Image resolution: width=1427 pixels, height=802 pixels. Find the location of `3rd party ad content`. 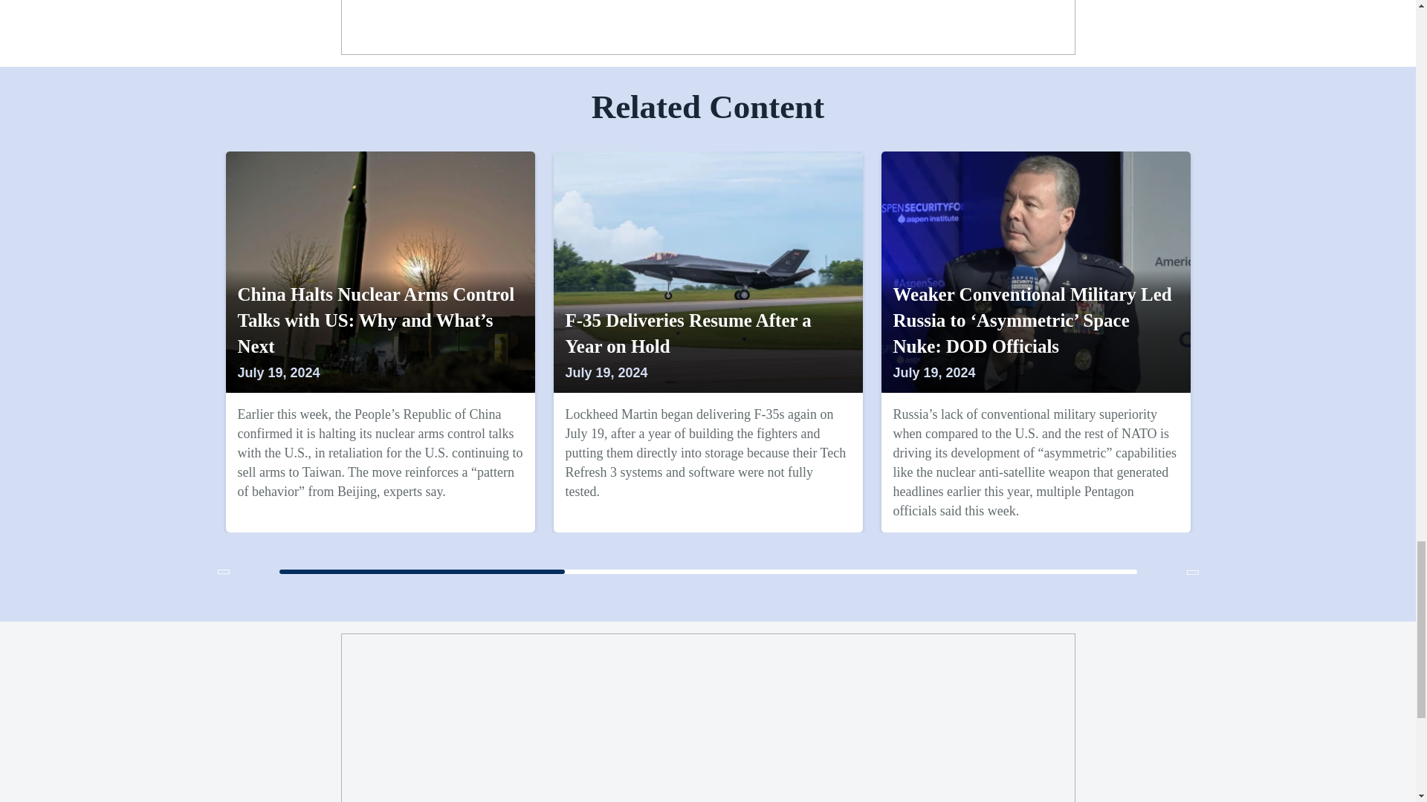

3rd party ad content is located at coordinates (708, 24).